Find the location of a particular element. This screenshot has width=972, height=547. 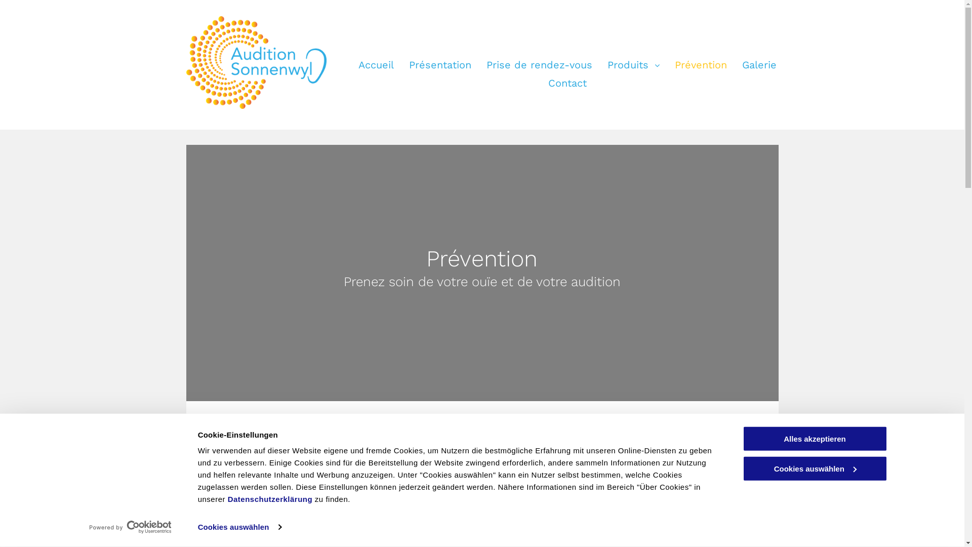

Prise de rendez-vous is located at coordinates (540, 65).